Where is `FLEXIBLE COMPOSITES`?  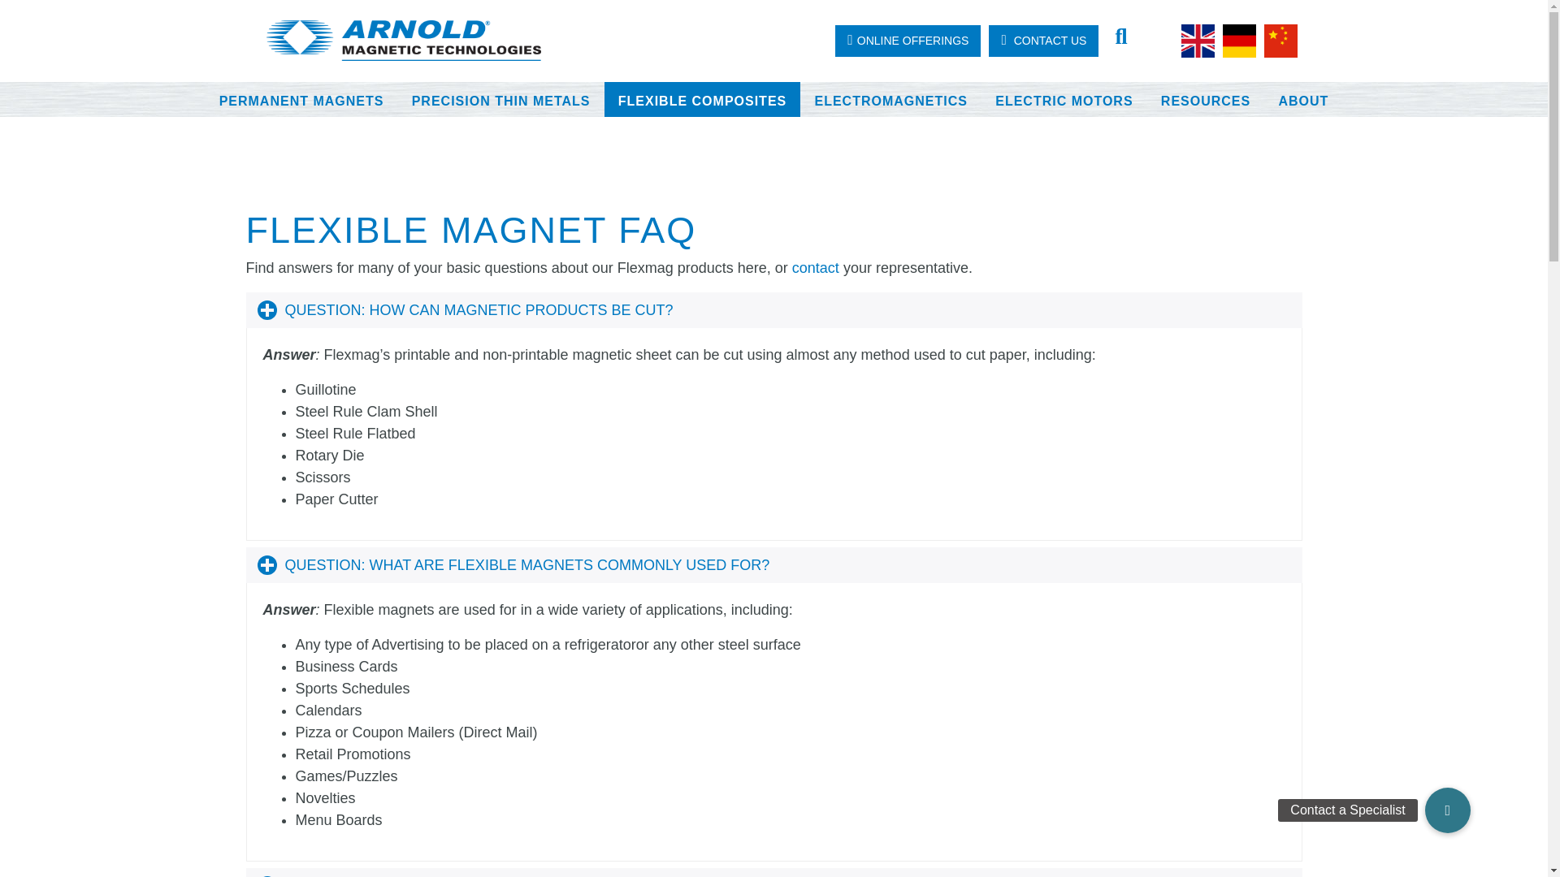
FLEXIBLE COMPOSITES is located at coordinates (703, 101).